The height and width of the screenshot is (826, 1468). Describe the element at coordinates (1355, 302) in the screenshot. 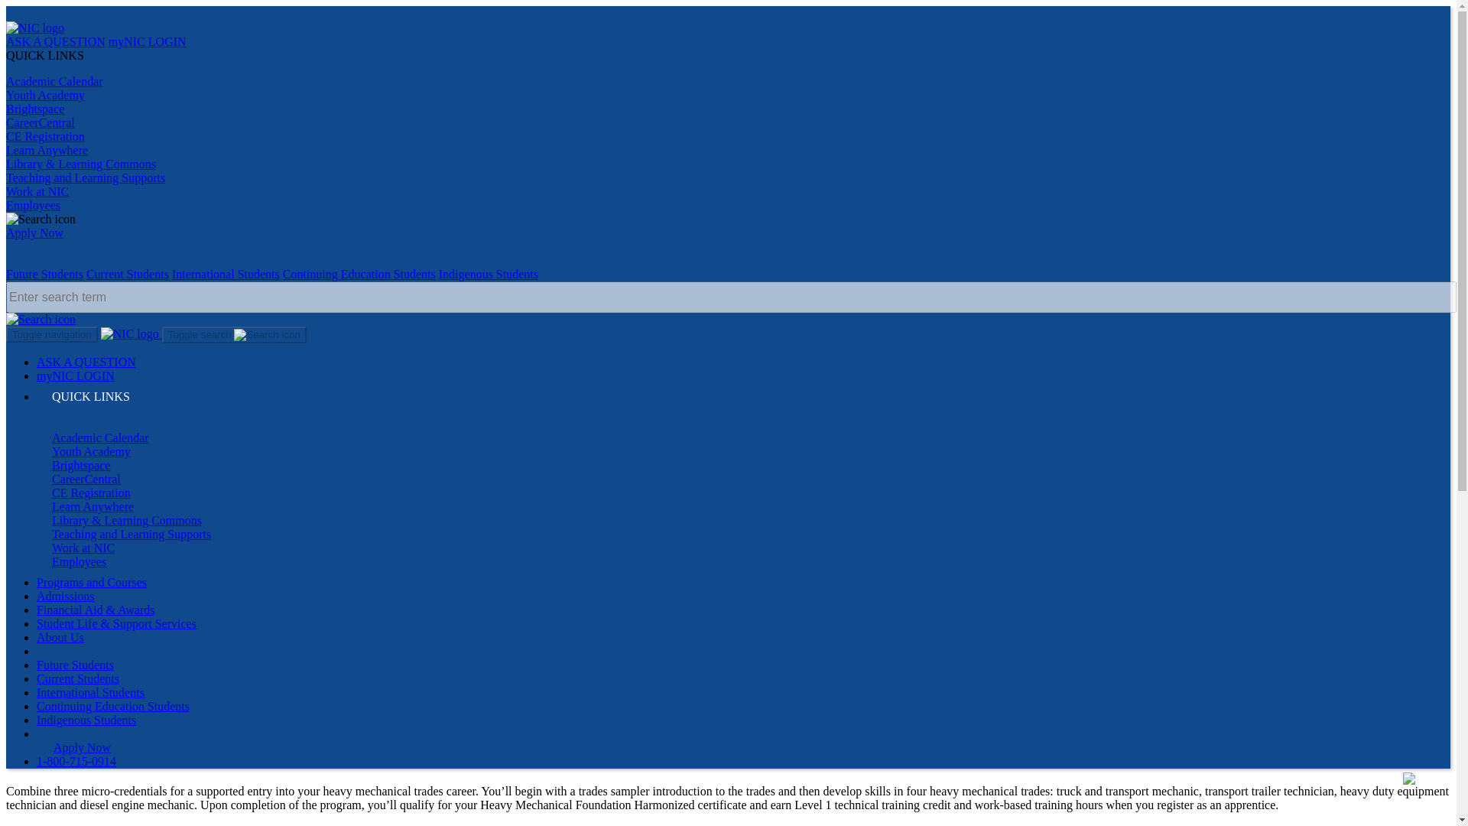

I see `Programs and Courses` at that location.